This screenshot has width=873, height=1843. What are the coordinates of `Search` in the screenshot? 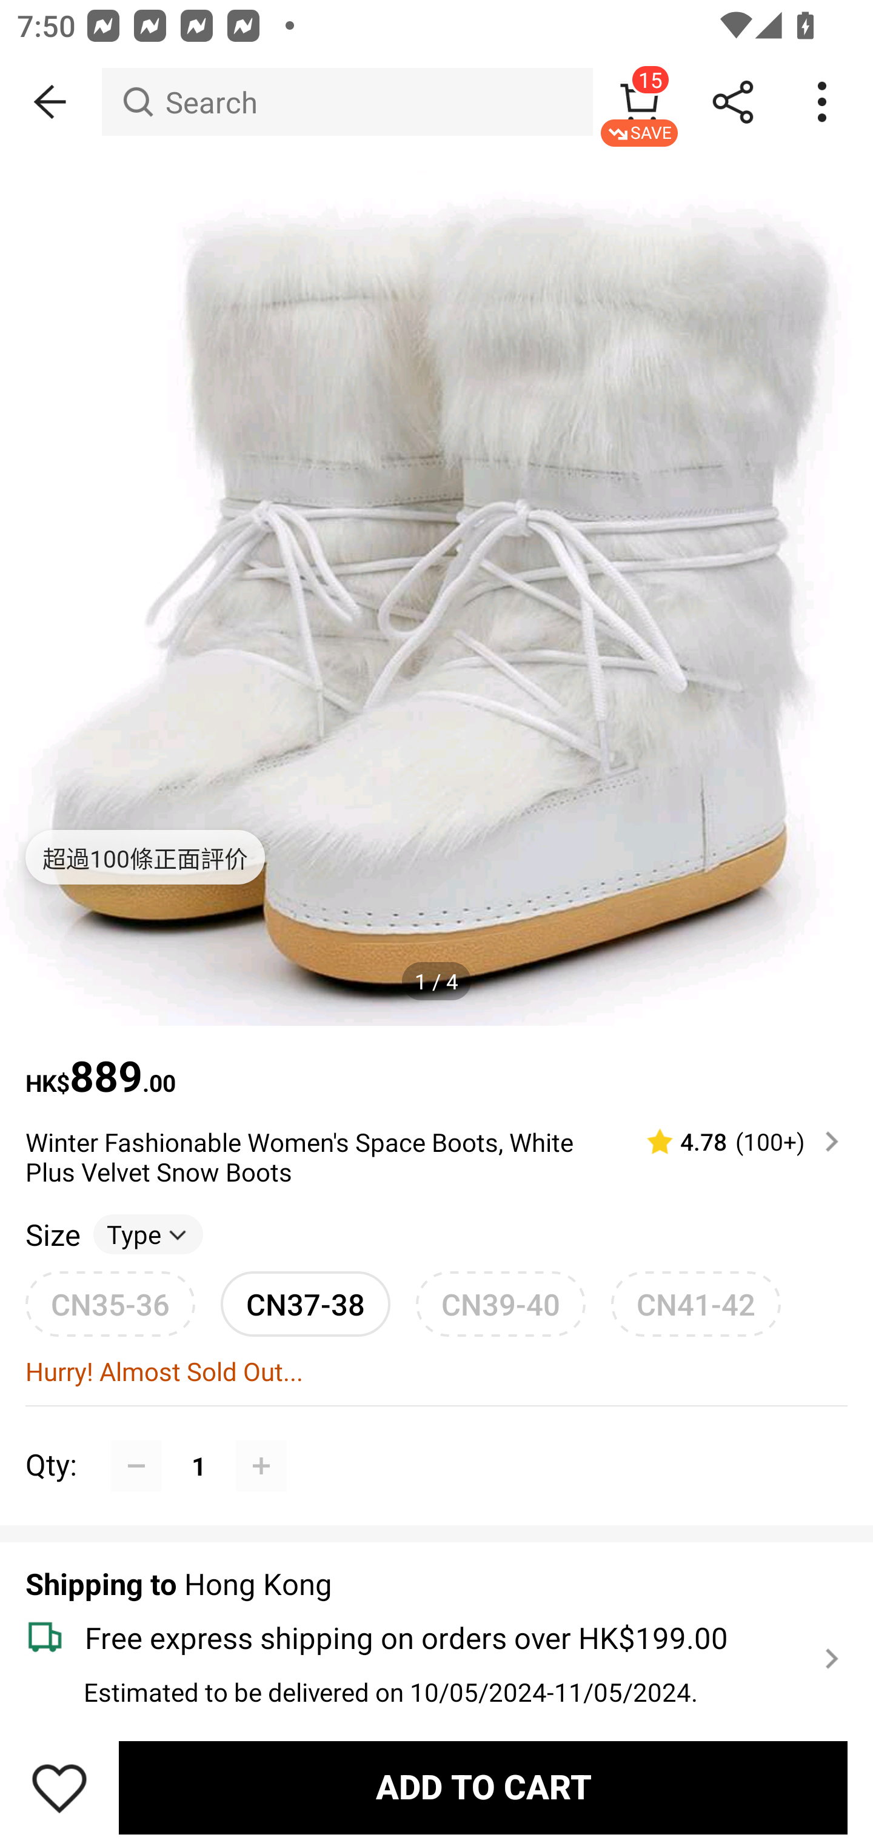 It's located at (347, 102).